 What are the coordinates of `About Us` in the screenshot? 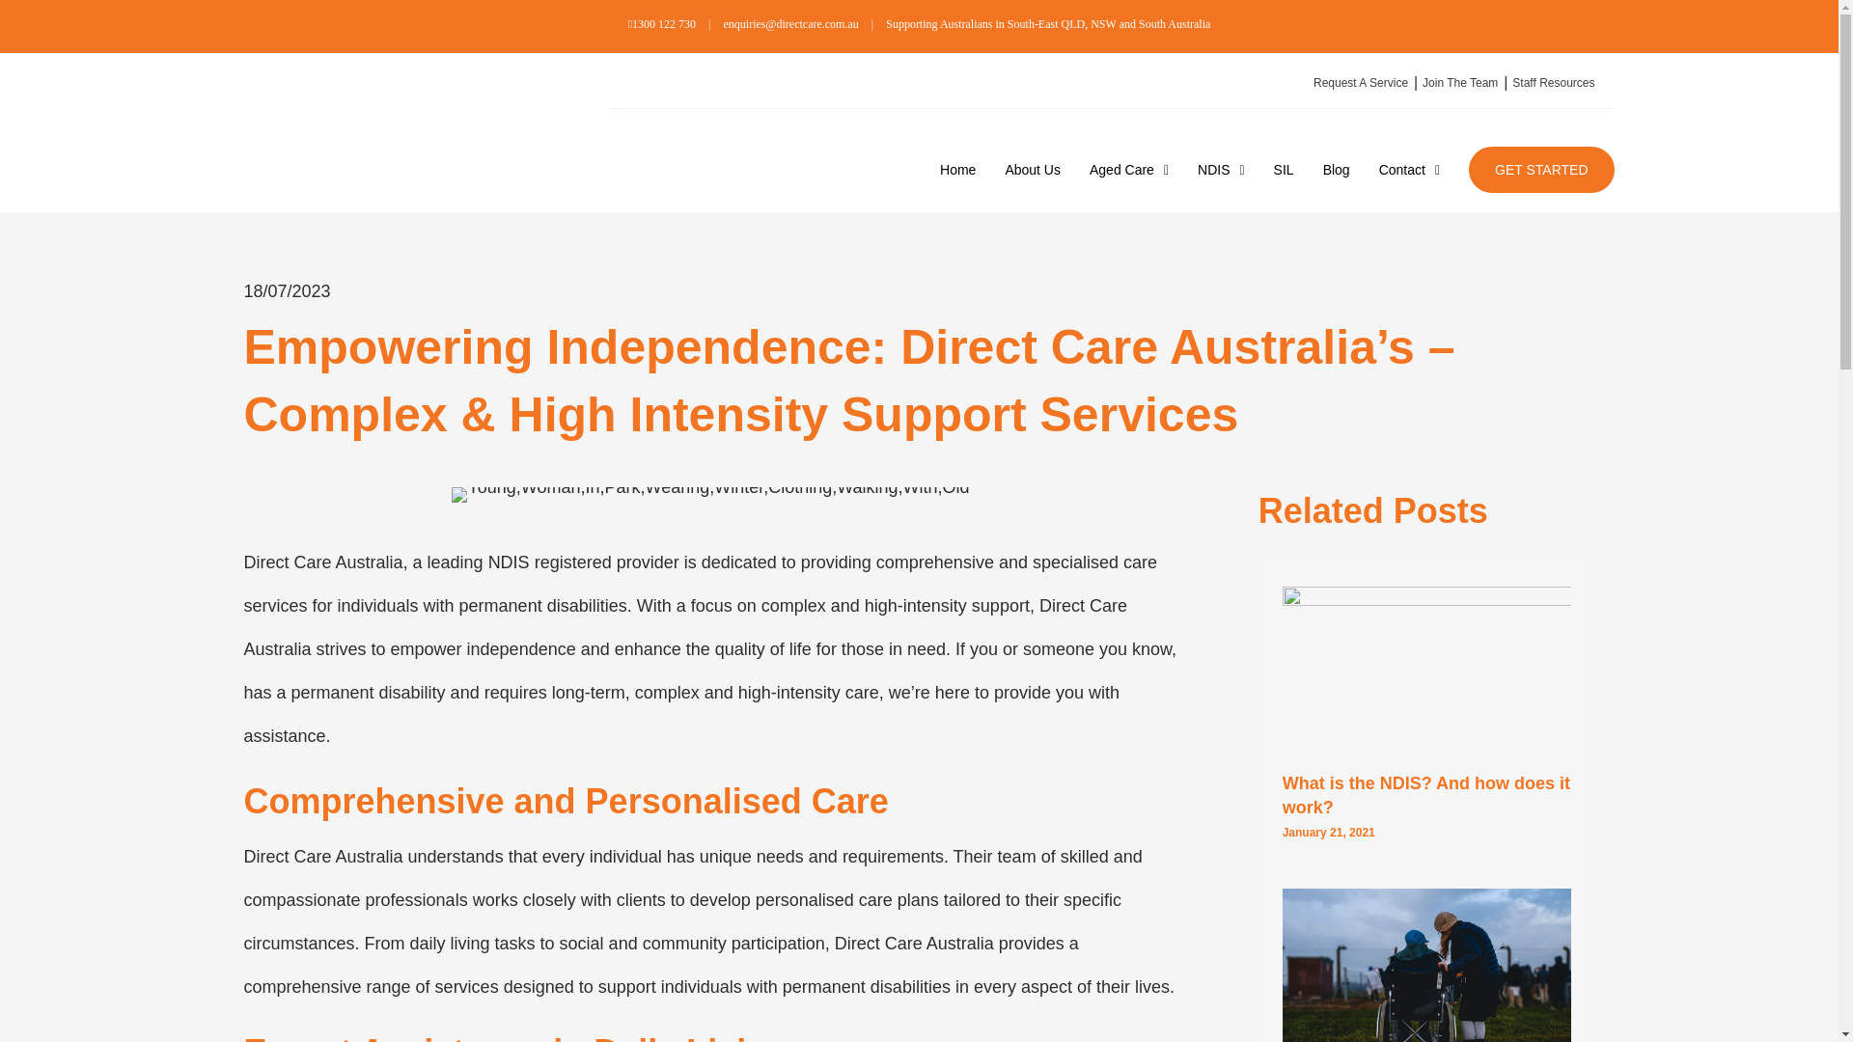 It's located at (1032, 169).